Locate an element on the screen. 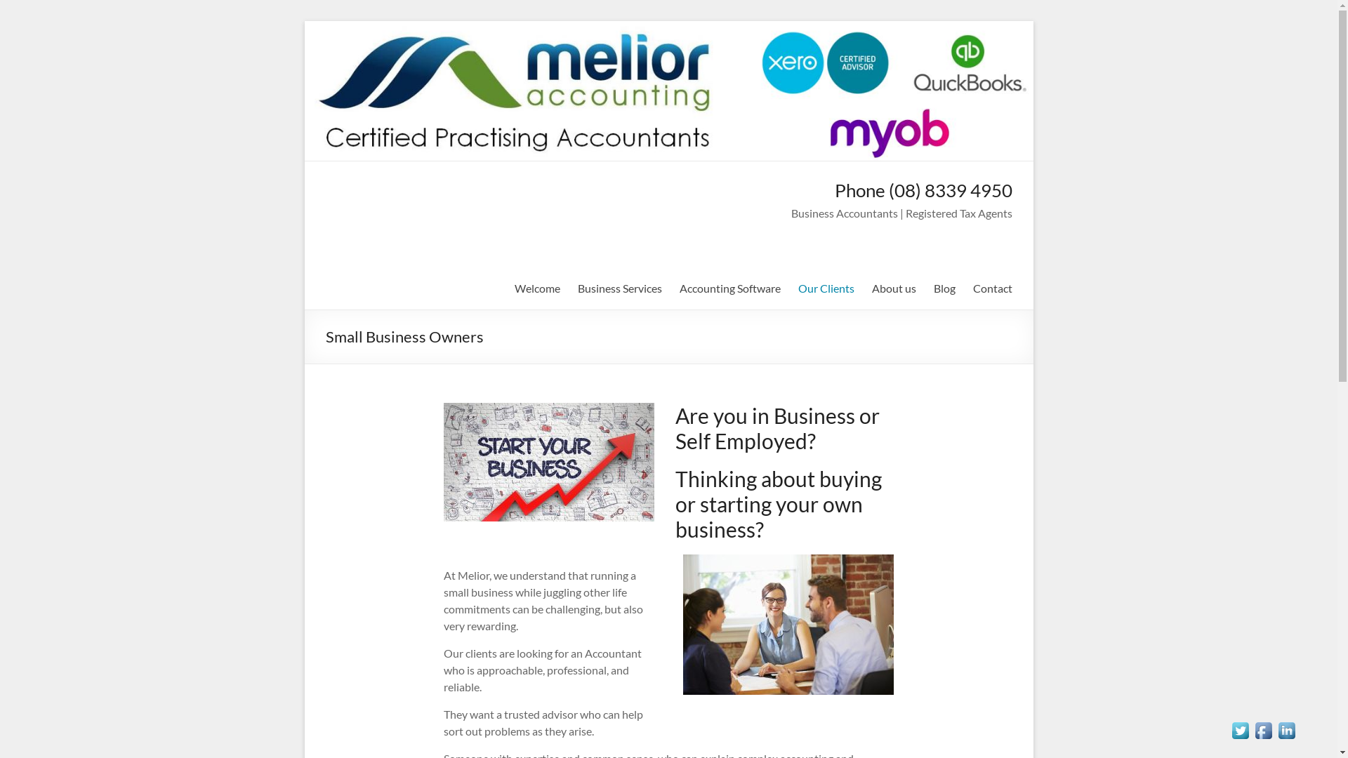 This screenshot has height=758, width=1348. Accounting Software is located at coordinates (730, 288).